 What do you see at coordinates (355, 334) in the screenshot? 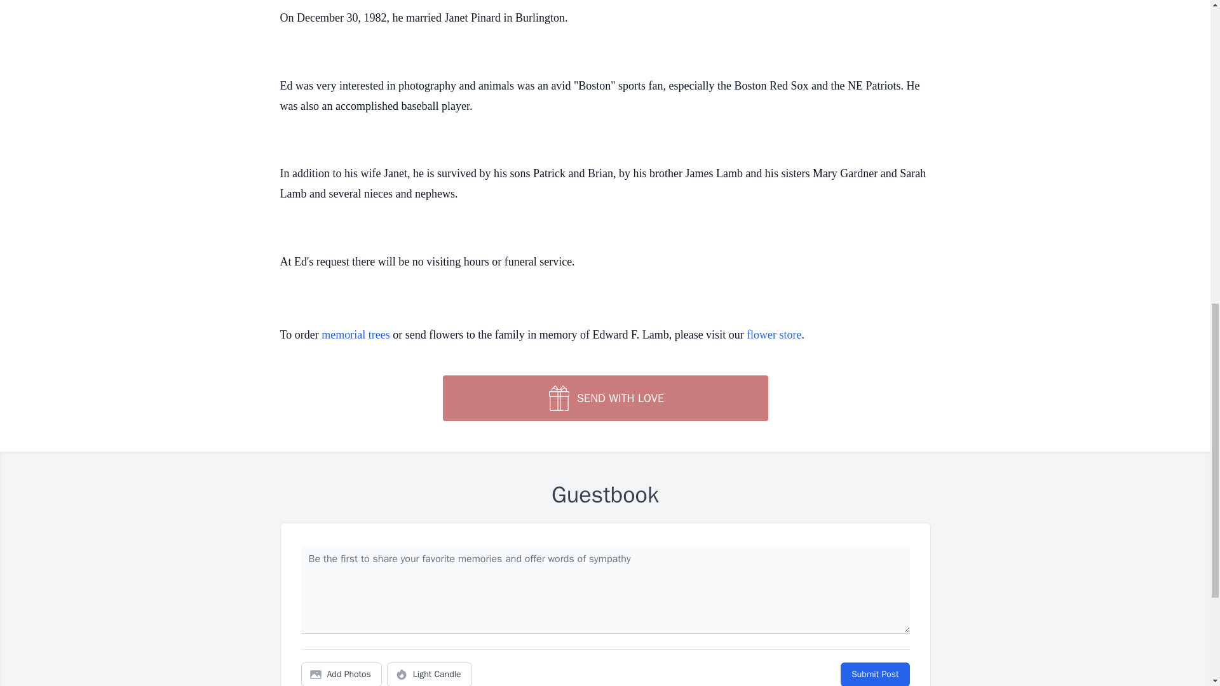
I see `memorial trees` at bounding box center [355, 334].